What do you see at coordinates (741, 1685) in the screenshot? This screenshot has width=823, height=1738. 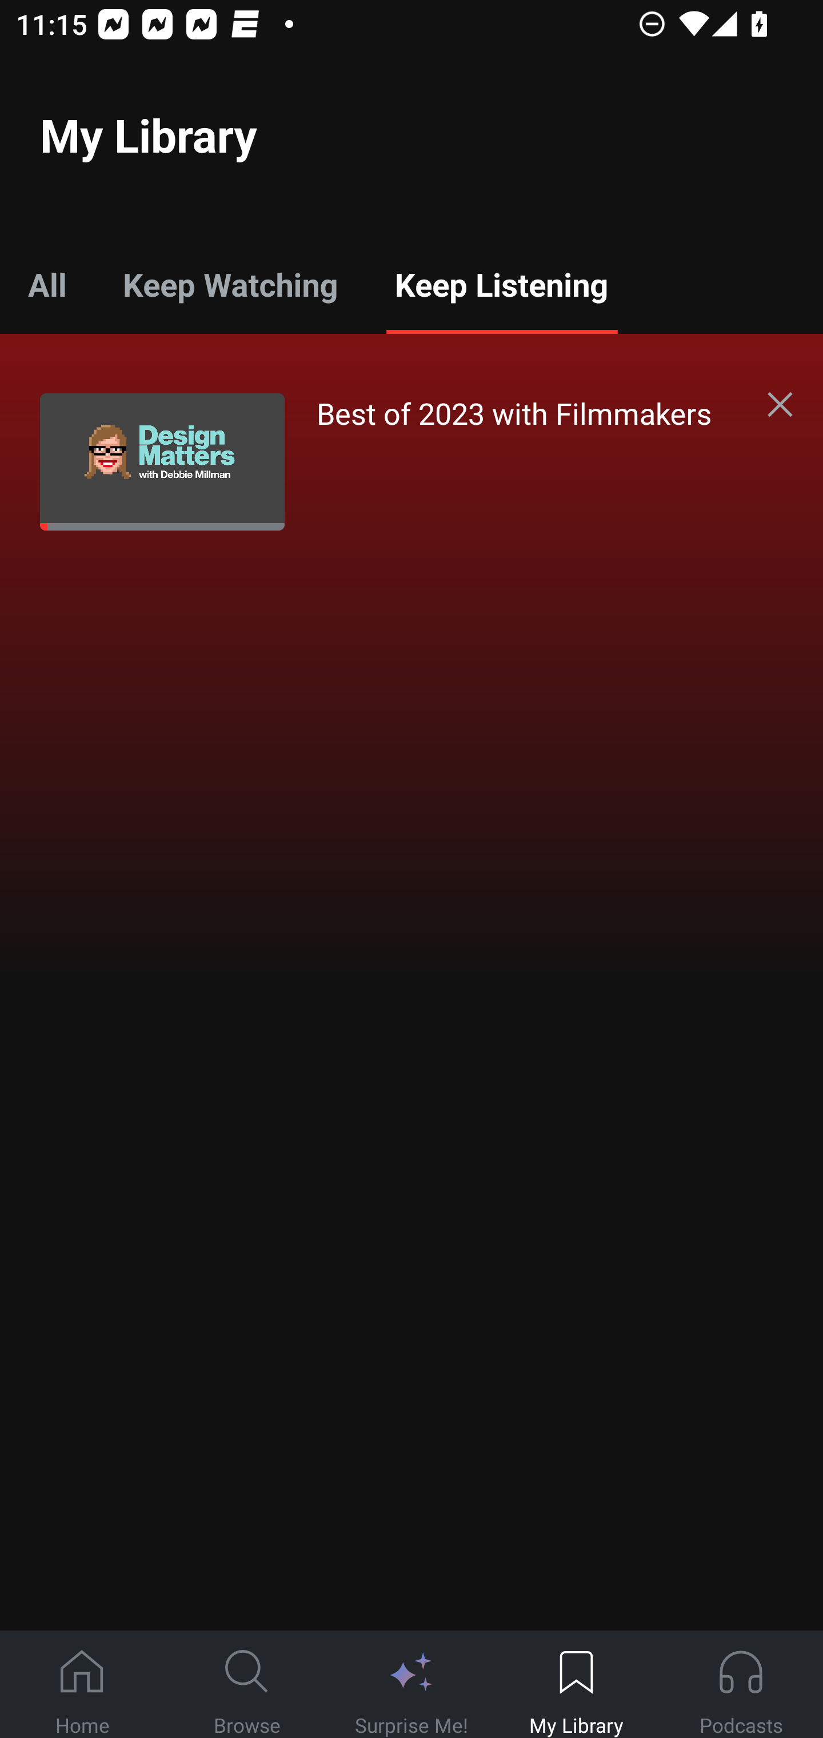 I see `Podcasts` at bounding box center [741, 1685].